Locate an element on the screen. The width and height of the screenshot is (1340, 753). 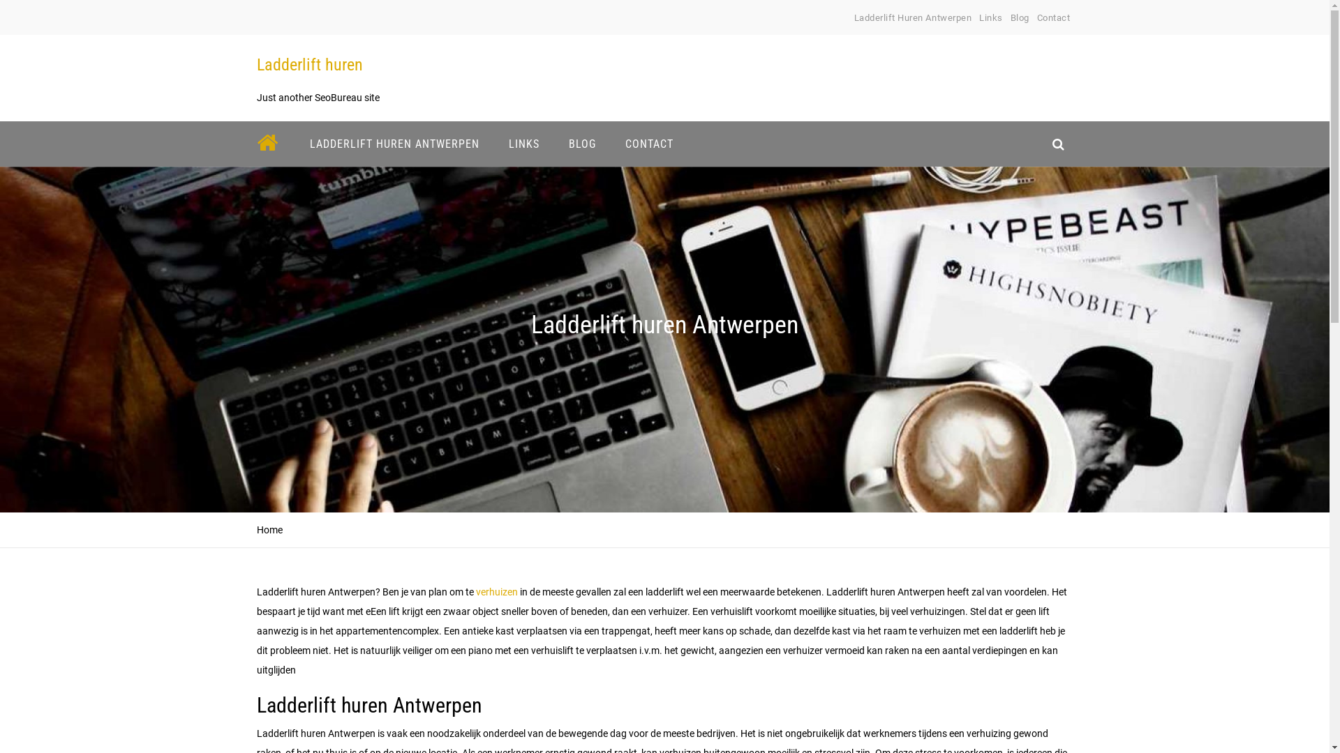
verhuizen is located at coordinates (497, 592).